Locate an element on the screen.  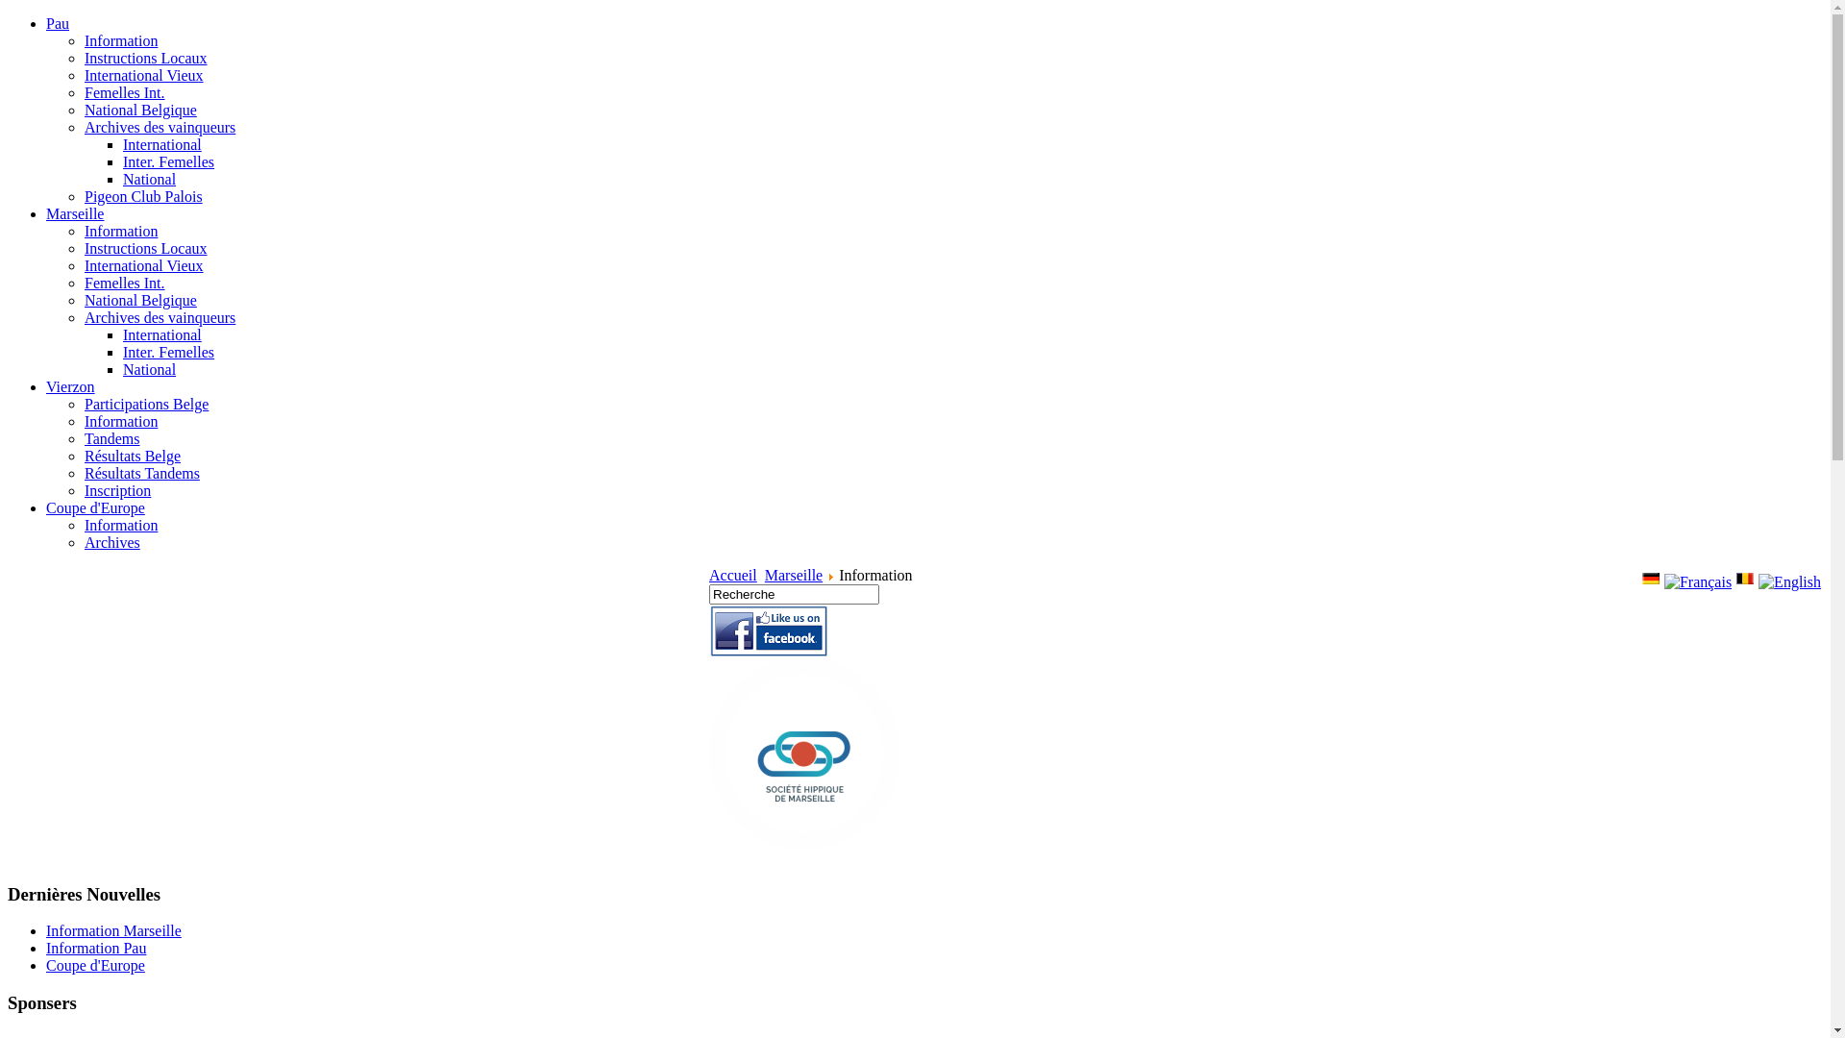
Participations Belge is located at coordinates (146, 404).